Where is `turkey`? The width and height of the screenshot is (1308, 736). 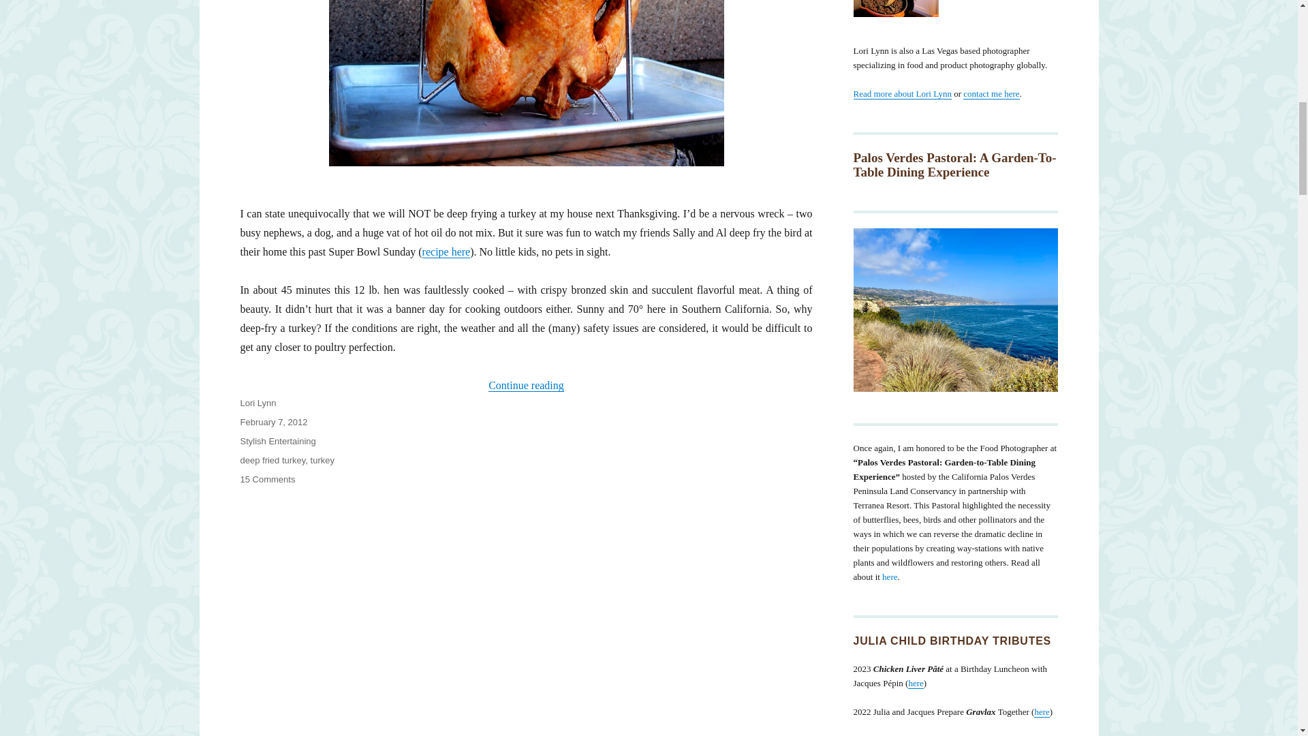
turkey is located at coordinates (323, 460).